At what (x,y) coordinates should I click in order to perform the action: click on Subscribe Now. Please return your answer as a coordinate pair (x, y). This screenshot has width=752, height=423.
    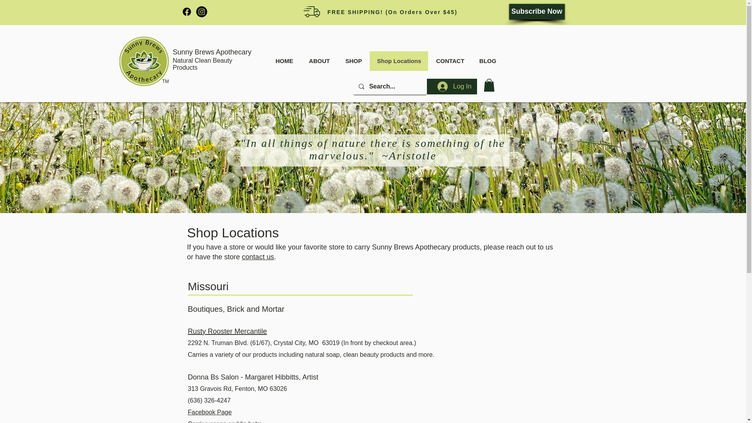
    Looking at the image, I should click on (537, 11).